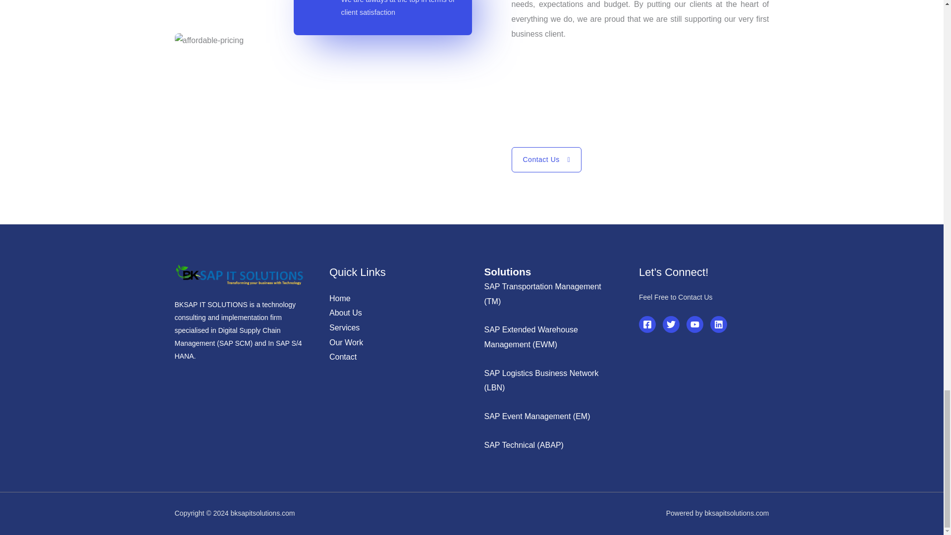 The width and height of the screenshot is (951, 535). I want to click on Our Work, so click(346, 342).